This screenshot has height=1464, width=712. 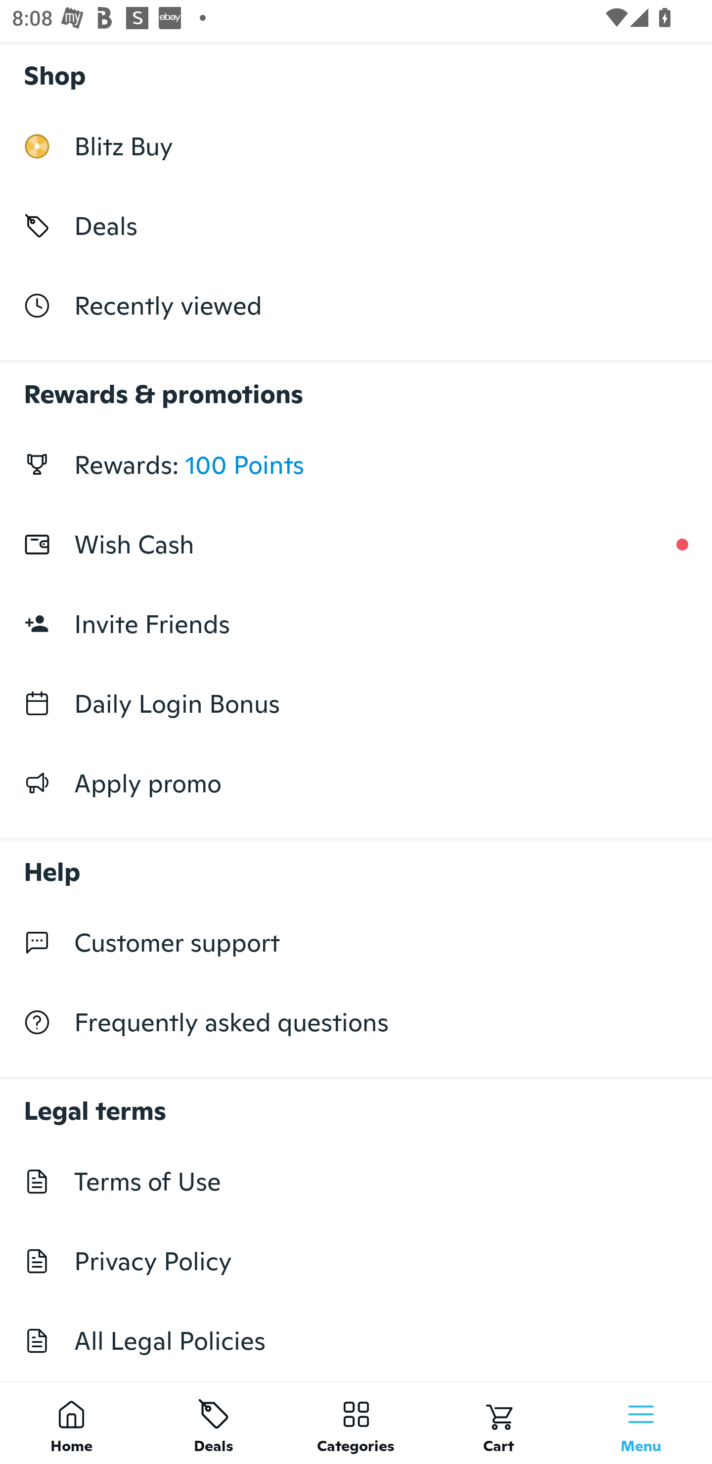 What do you see at coordinates (356, 1101) in the screenshot?
I see `Legal terms` at bounding box center [356, 1101].